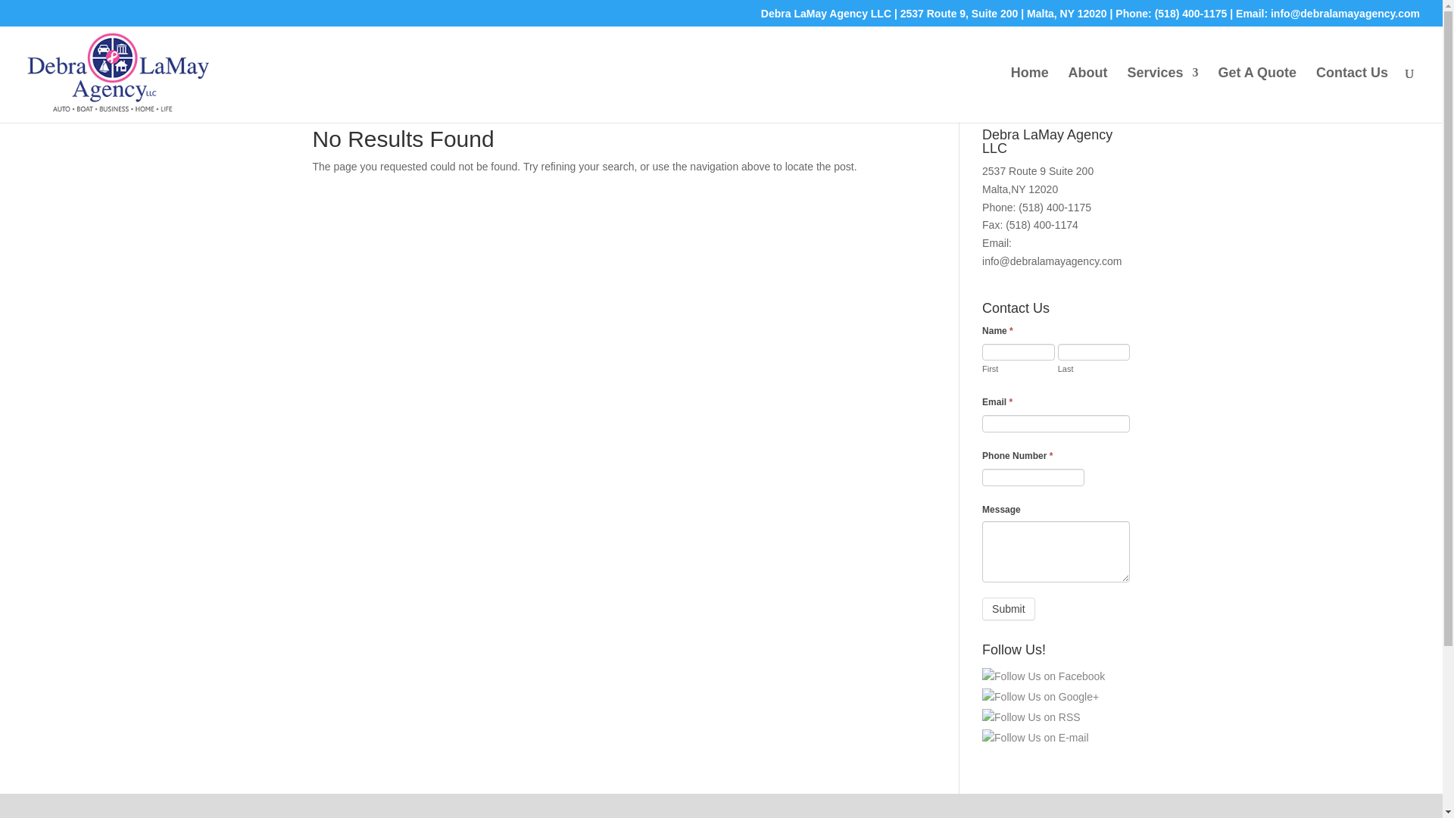 The height and width of the screenshot is (818, 1454). I want to click on About, so click(1088, 95).